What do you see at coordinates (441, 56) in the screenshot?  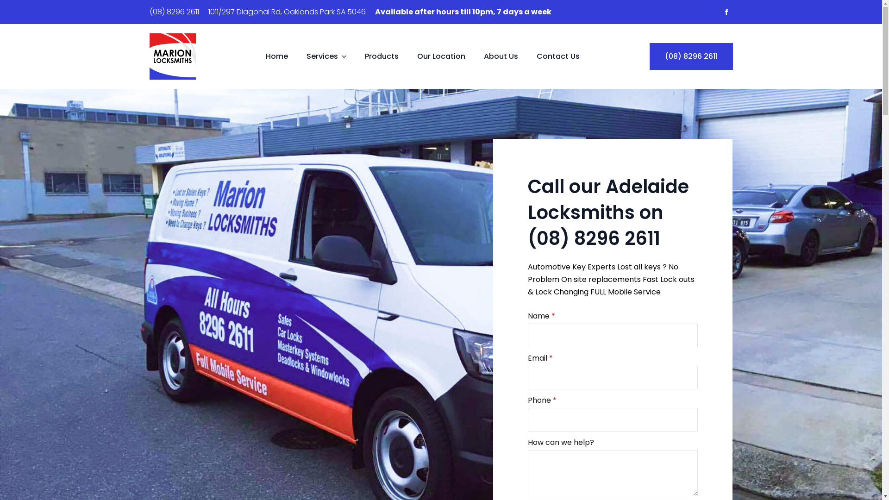 I see `Our Location` at bounding box center [441, 56].